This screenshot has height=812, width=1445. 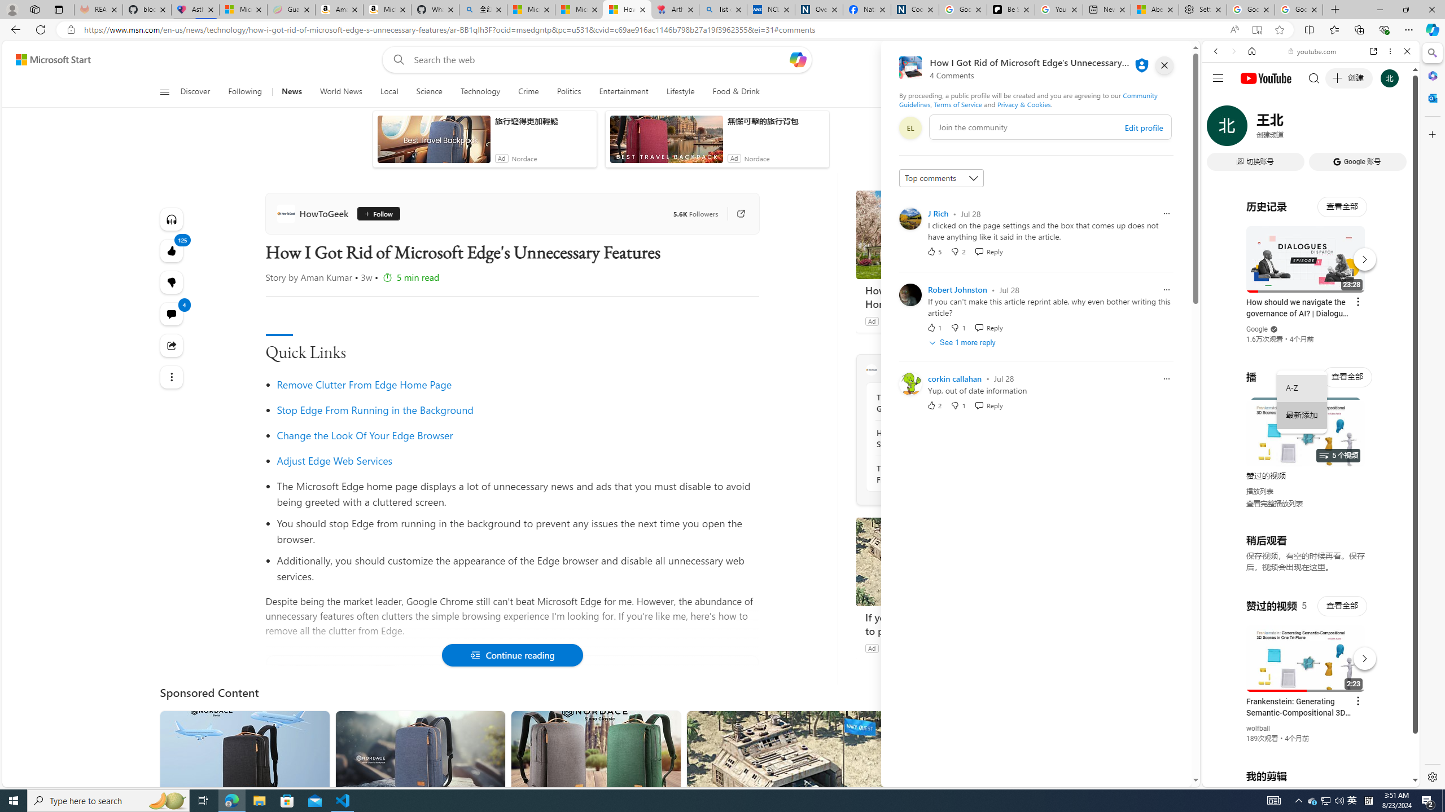 I want to click on Show More Music, so click(x=1380, y=308).